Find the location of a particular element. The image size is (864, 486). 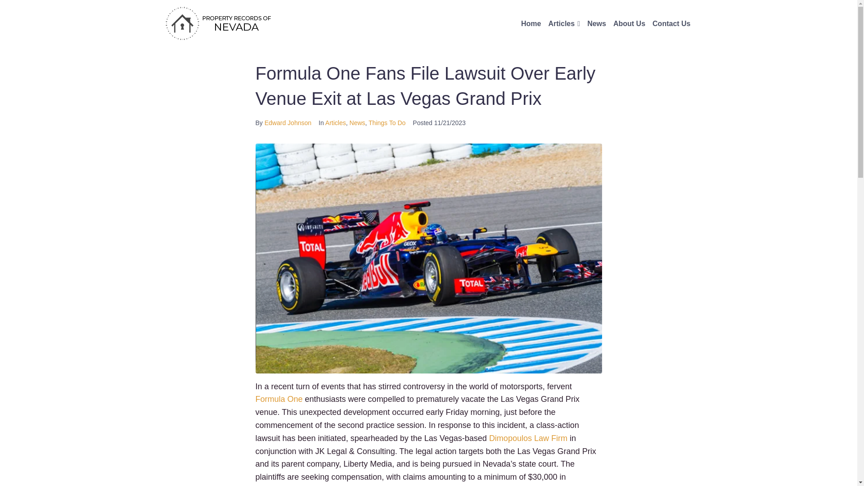

Contact Us is located at coordinates (671, 23).